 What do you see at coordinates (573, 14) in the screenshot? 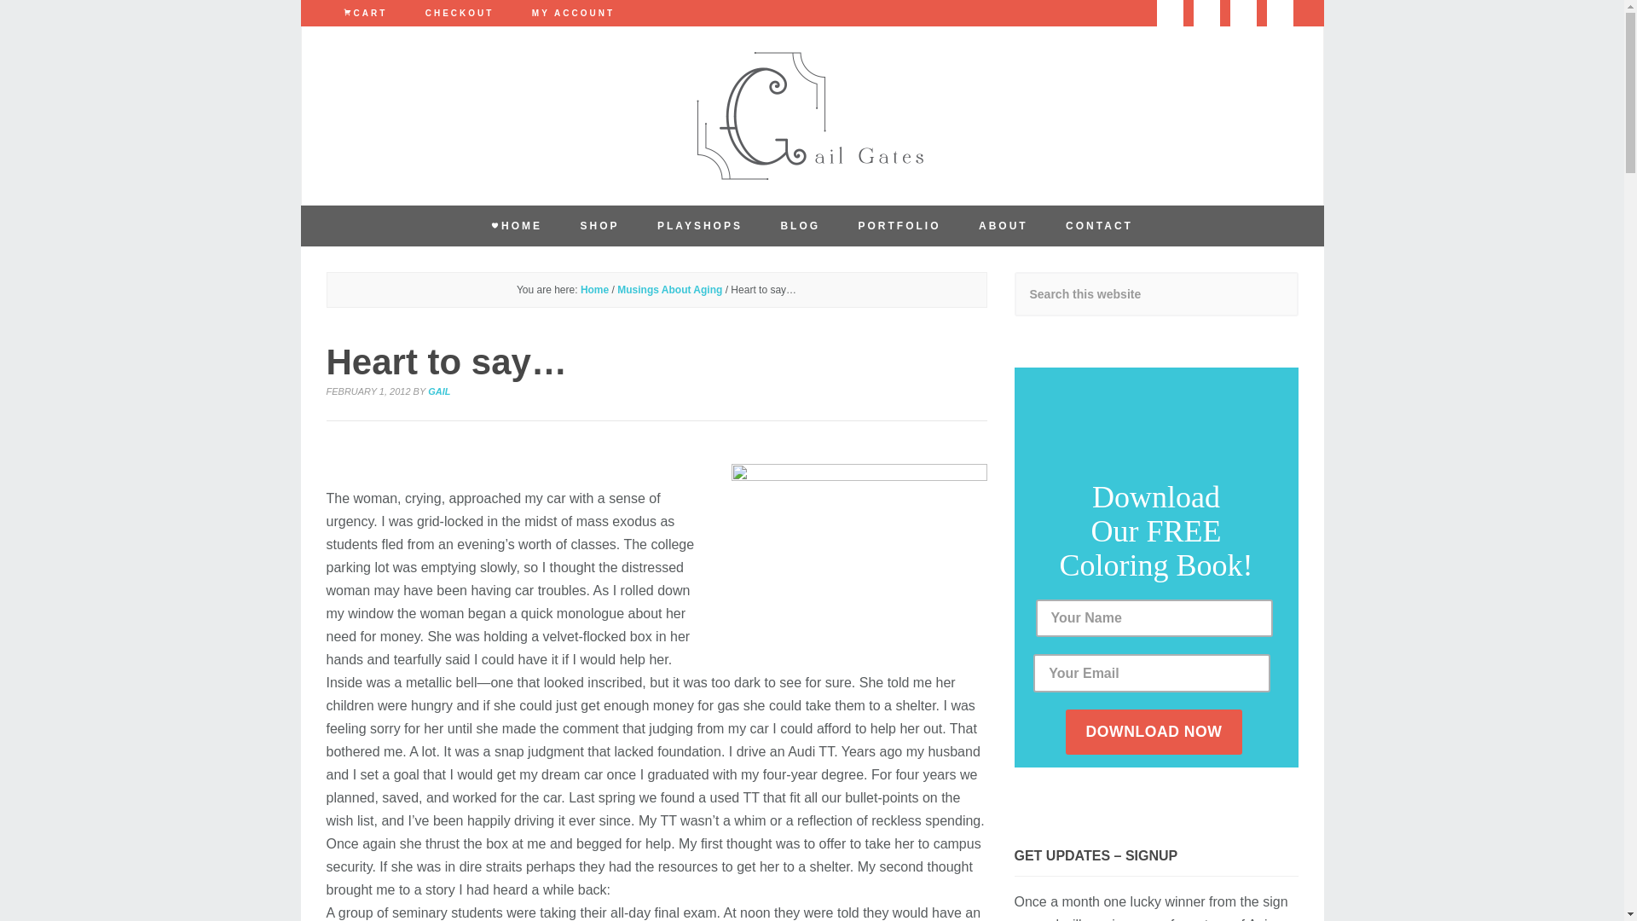
I see `MY ACCOUNT` at bounding box center [573, 14].